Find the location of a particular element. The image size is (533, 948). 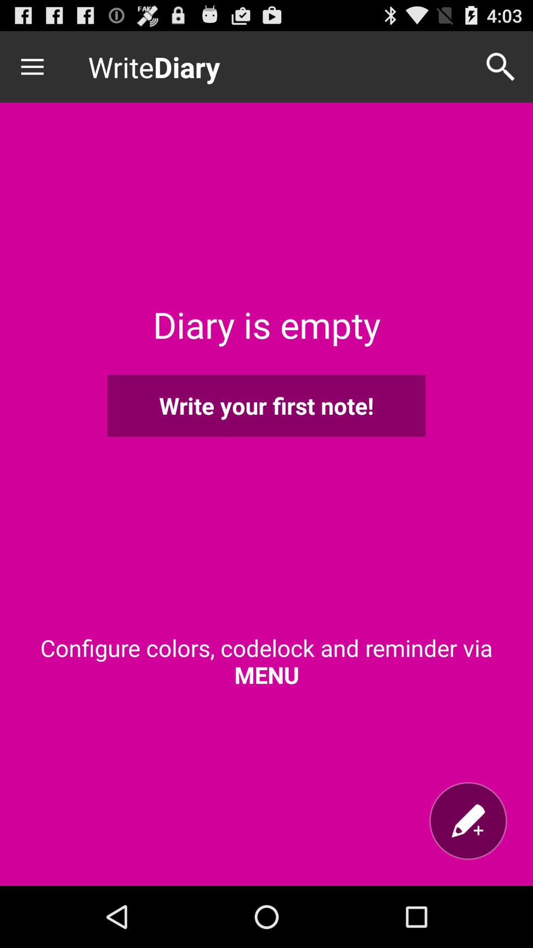

jump to the configure colors codelock item is located at coordinates (266, 661).